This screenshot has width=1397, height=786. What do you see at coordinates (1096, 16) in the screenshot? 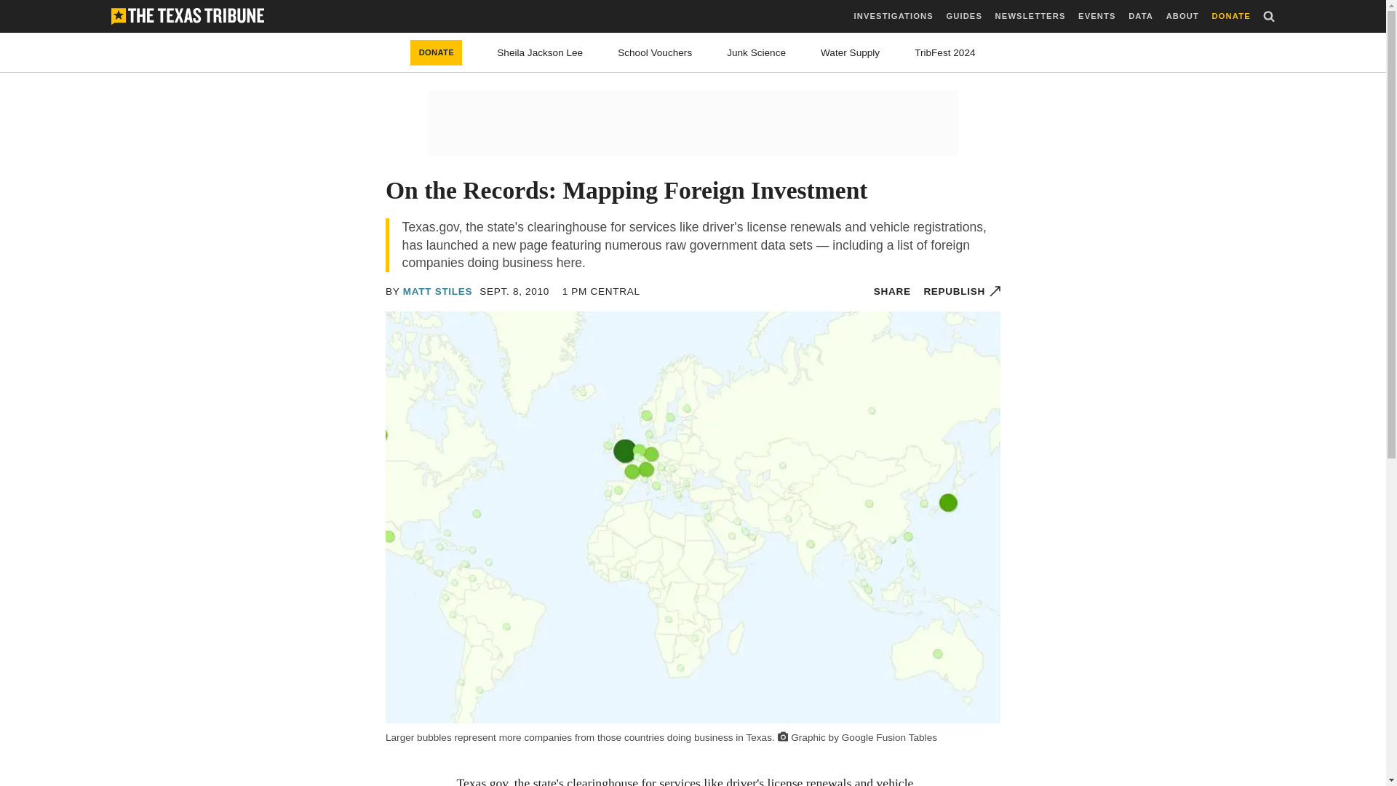
I see `EVENTS` at bounding box center [1096, 16].